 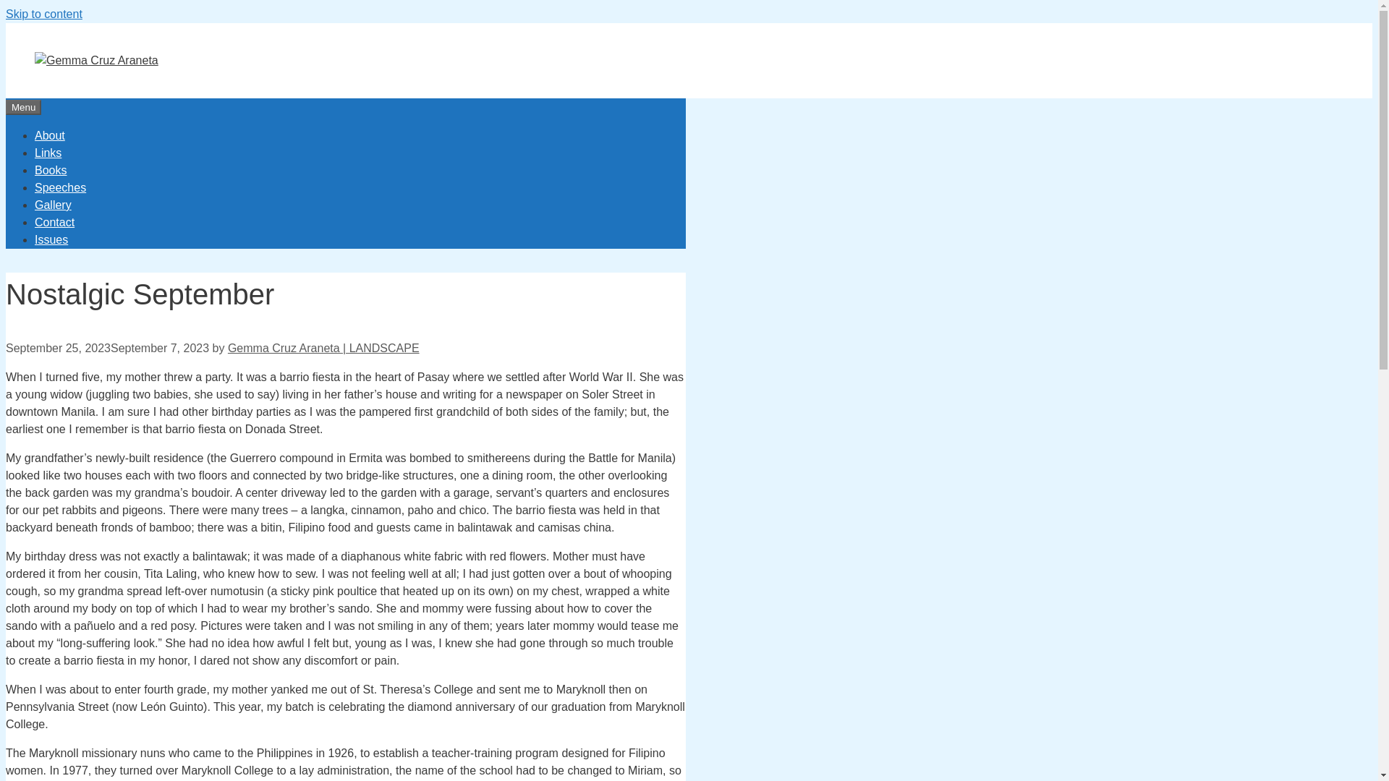 What do you see at coordinates (43, 14) in the screenshot?
I see `Skip to content` at bounding box center [43, 14].